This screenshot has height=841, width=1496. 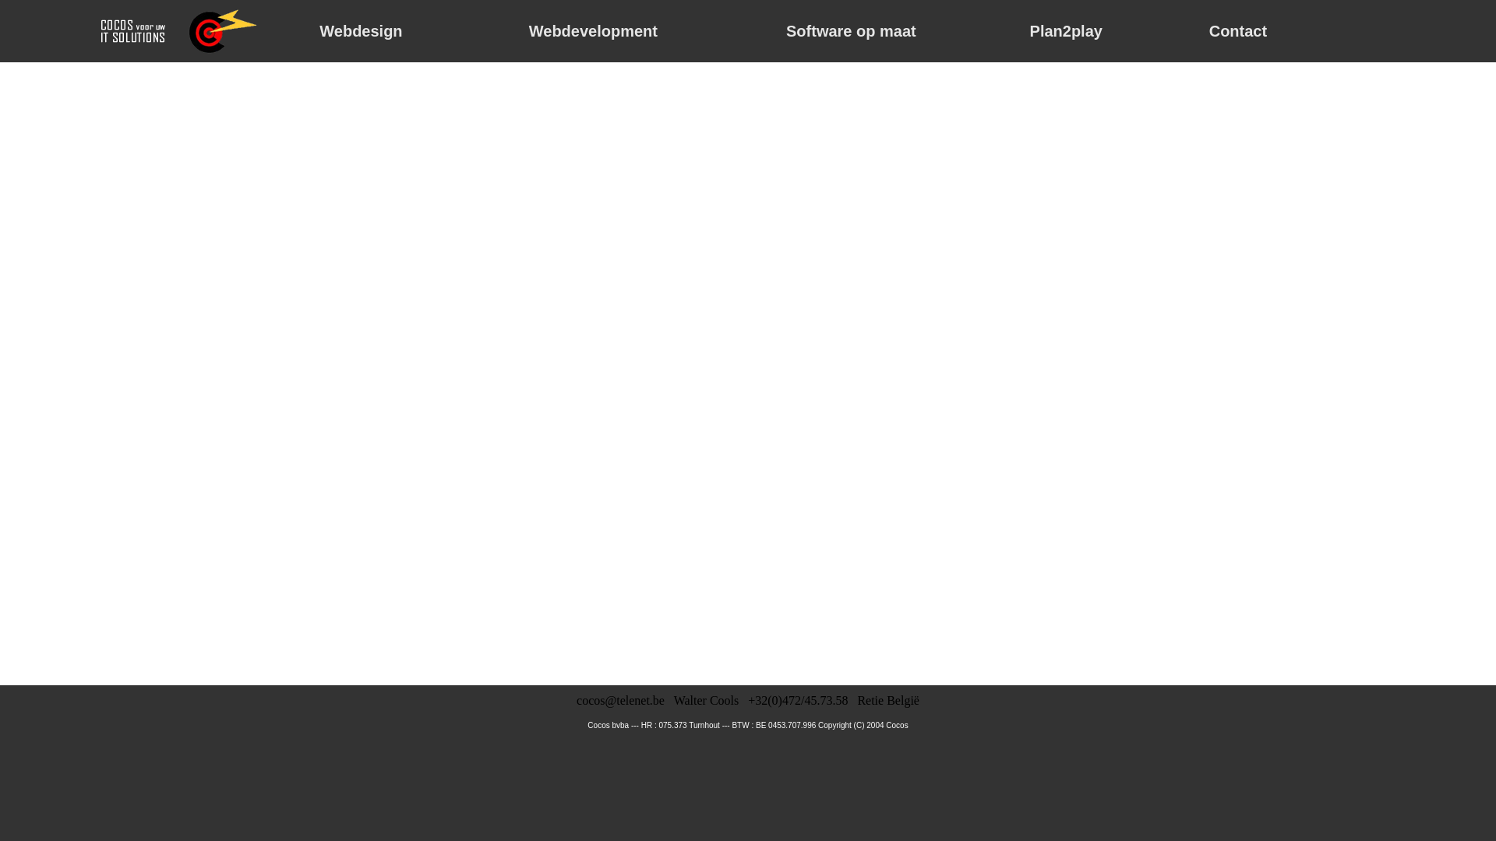 I want to click on Software op maat, so click(x=851, y=31).